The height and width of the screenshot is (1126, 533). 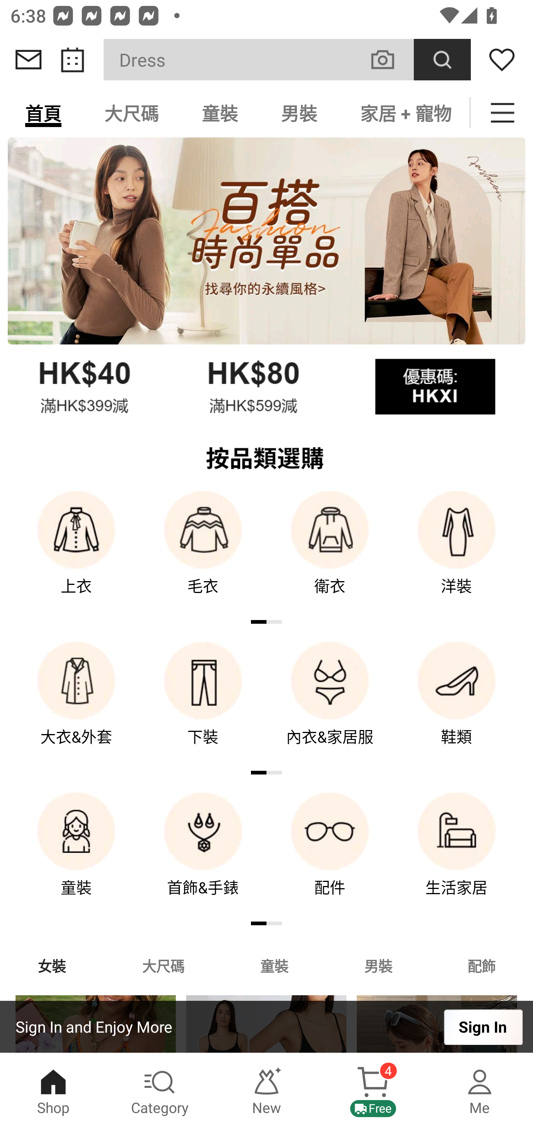 I want to click on 洋裝, so click(x=457, y=553).